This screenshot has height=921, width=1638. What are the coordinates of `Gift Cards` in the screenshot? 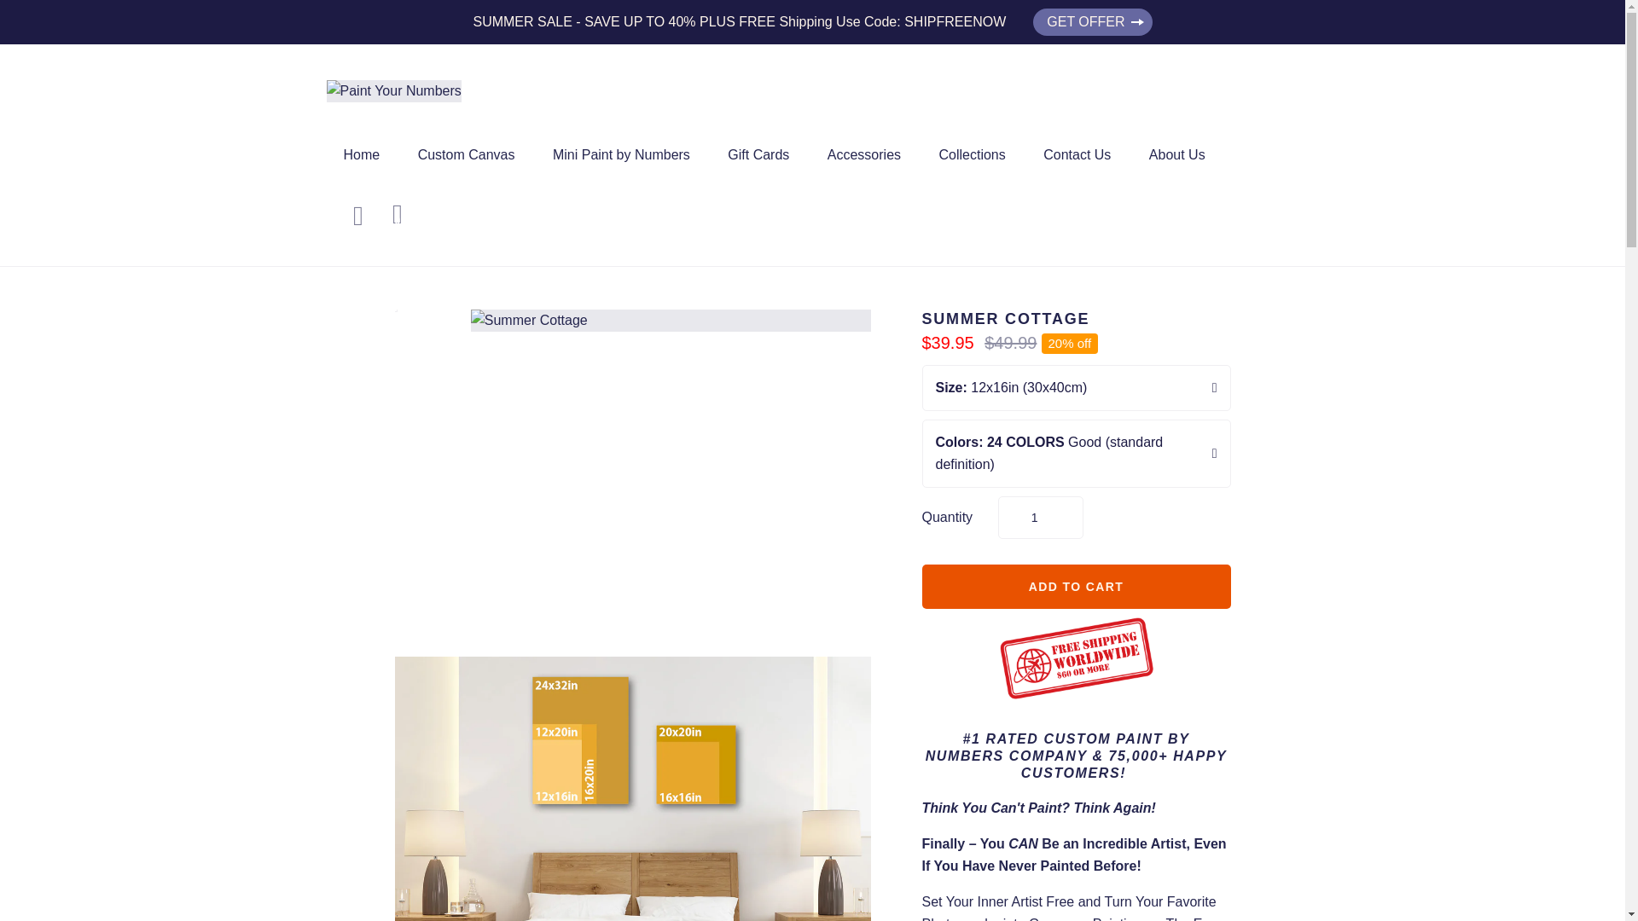 It's located at (758, 154).